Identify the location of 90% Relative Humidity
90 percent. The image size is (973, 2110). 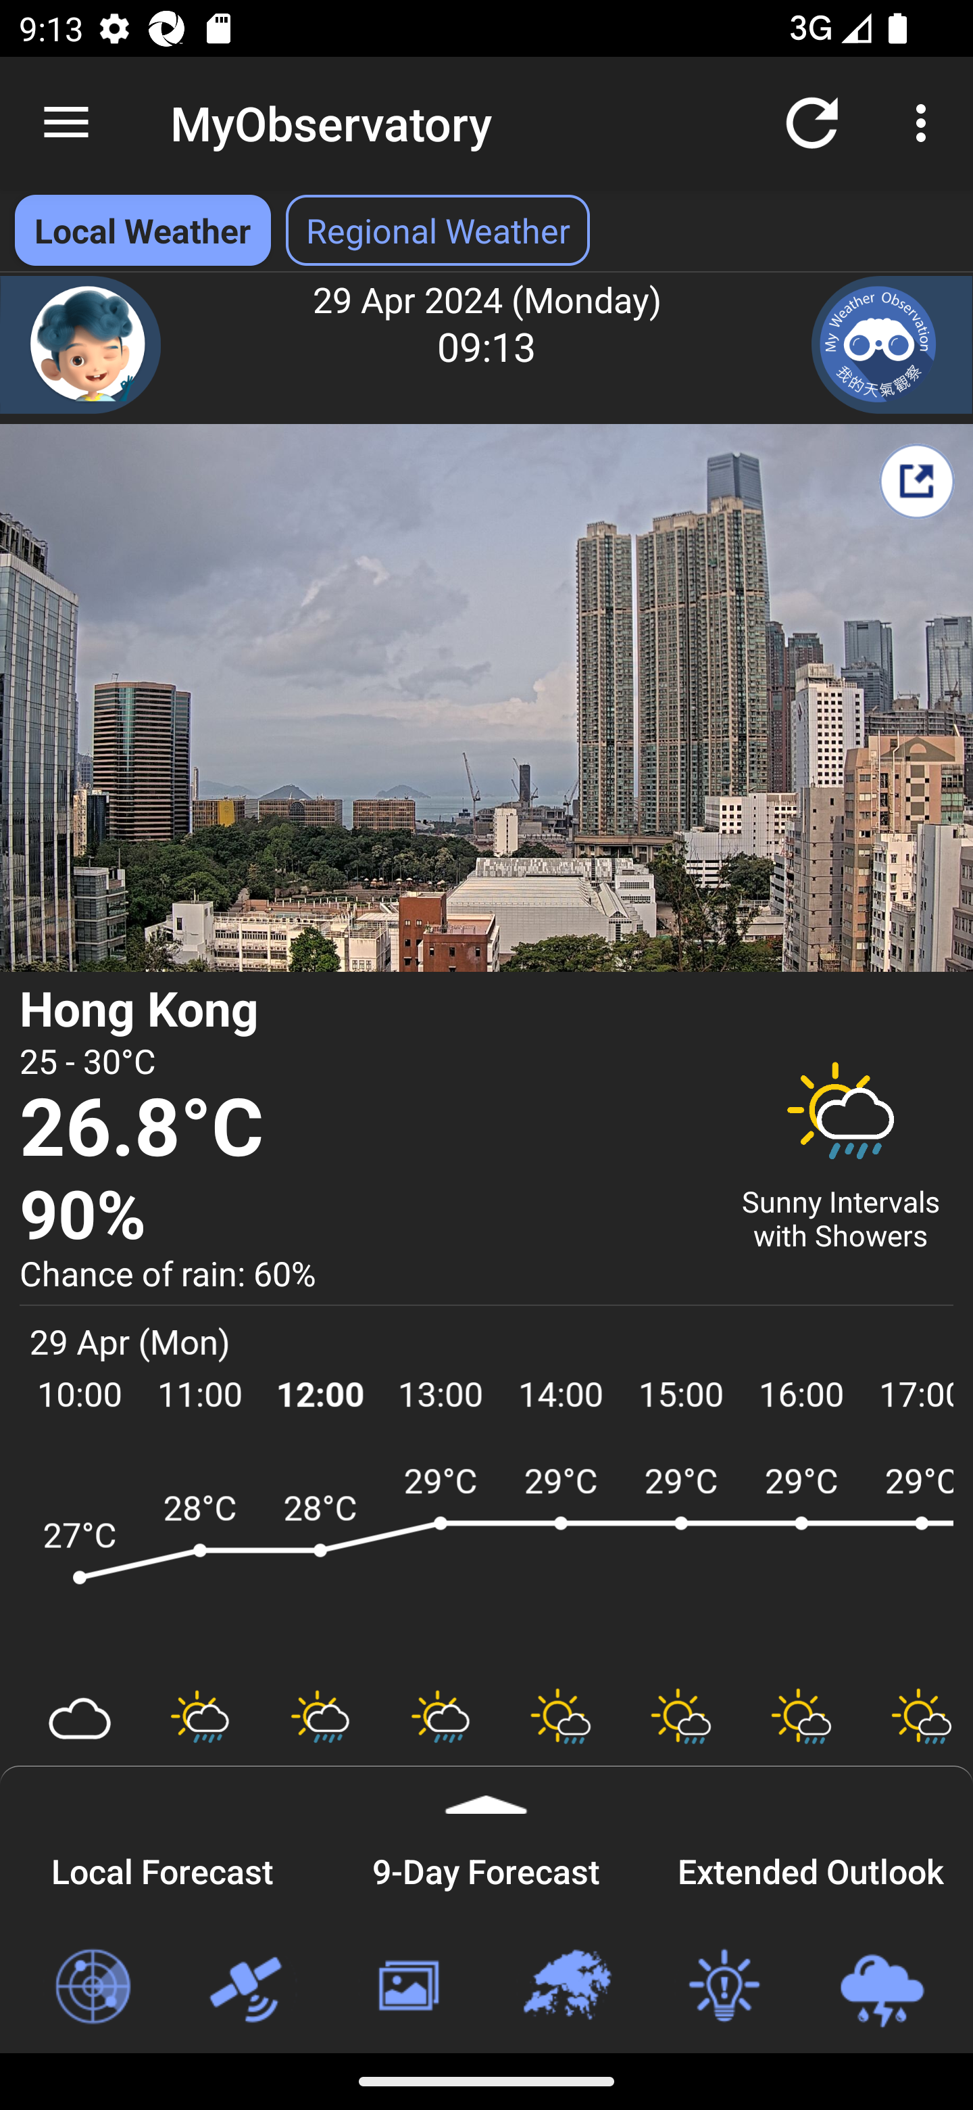
(364, 1216).